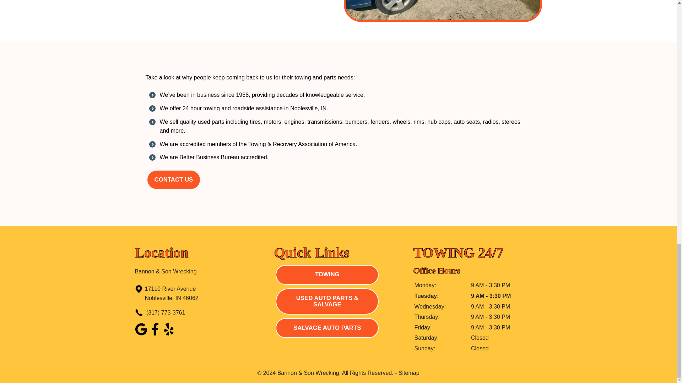 This screenshot has width=682, height=383. I want to click on View Yelp Listing, so click(204, 294).